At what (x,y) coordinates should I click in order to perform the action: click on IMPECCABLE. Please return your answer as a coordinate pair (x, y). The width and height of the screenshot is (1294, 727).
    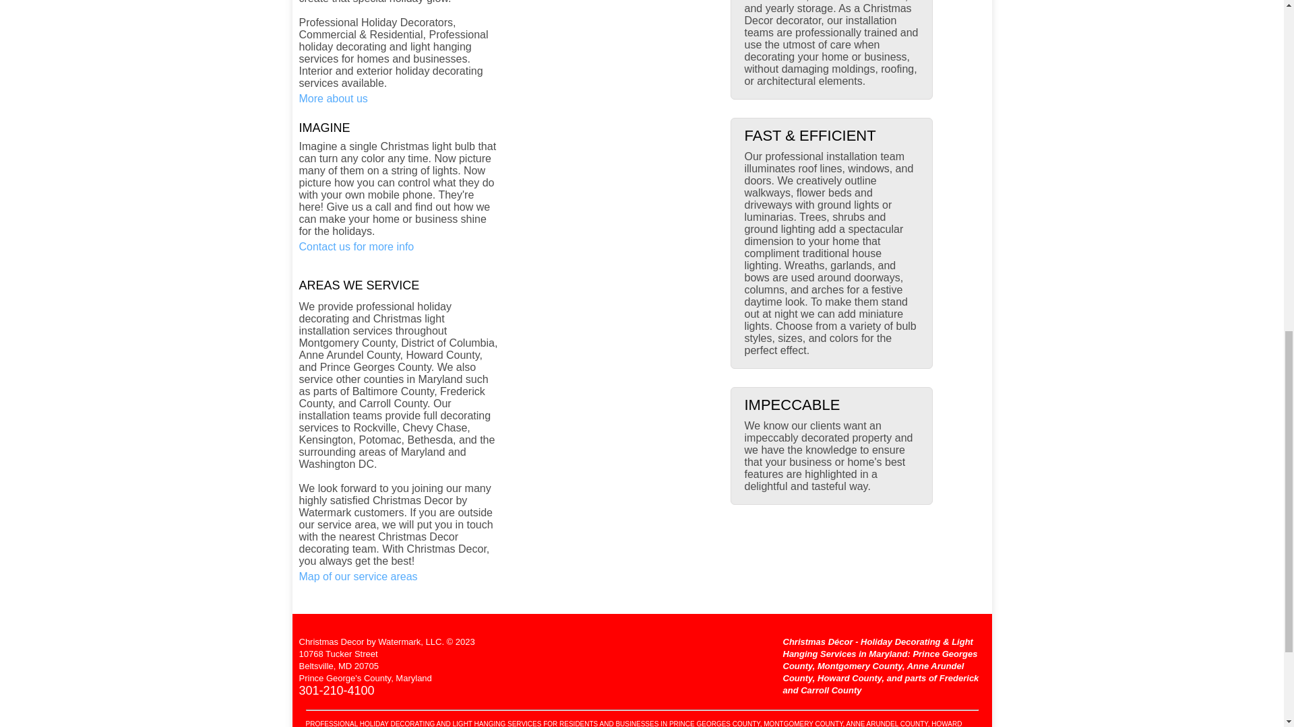
    Looking at the image, I should click on (792, 405).